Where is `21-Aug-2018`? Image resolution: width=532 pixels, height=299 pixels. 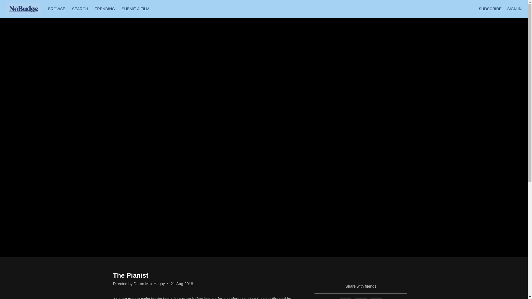 21-Aug-2018 is located at coordinates (182, 283).